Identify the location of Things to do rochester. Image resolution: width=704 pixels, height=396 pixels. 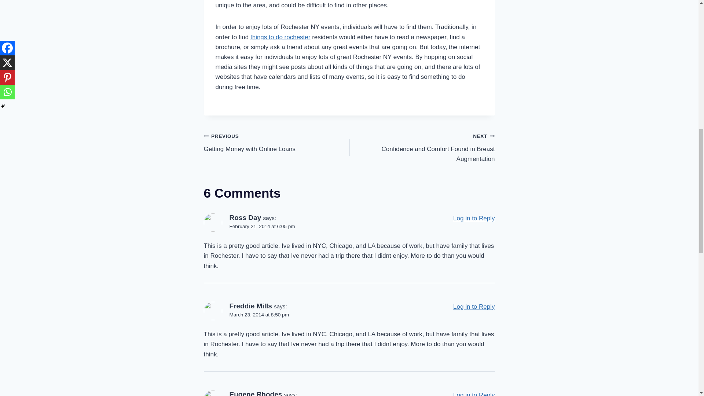
(280, 37).